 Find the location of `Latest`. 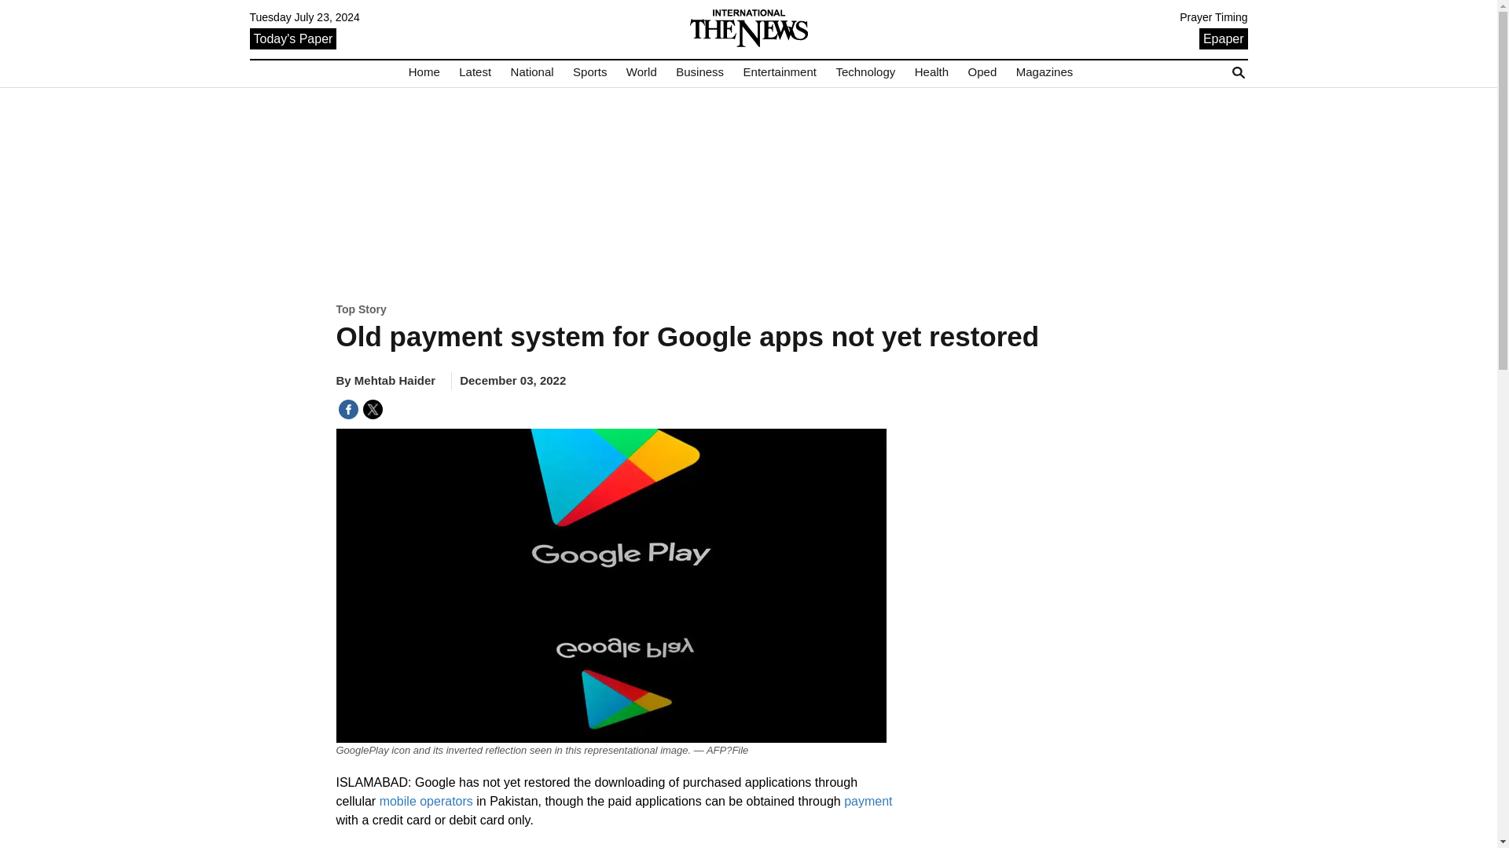

Latest is located at coordinates (475, 72).